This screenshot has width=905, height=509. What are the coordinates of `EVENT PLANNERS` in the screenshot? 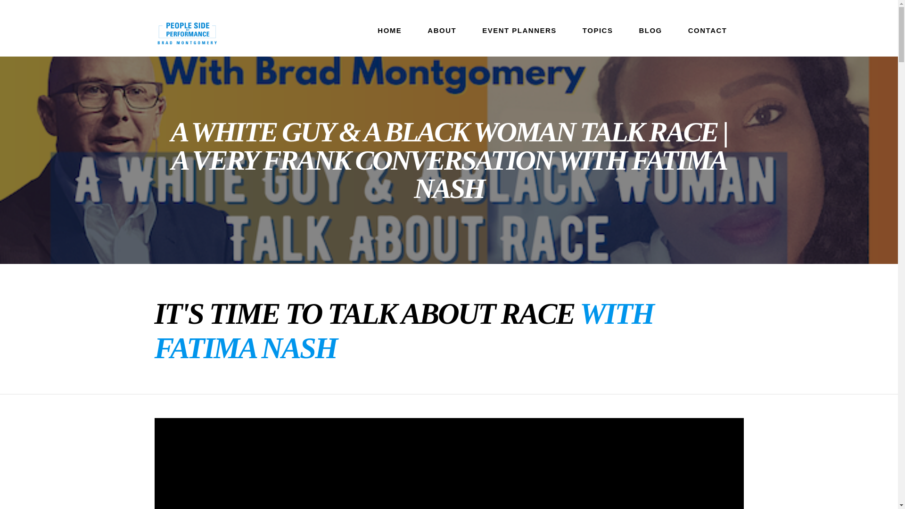 It's located at (519, 37).